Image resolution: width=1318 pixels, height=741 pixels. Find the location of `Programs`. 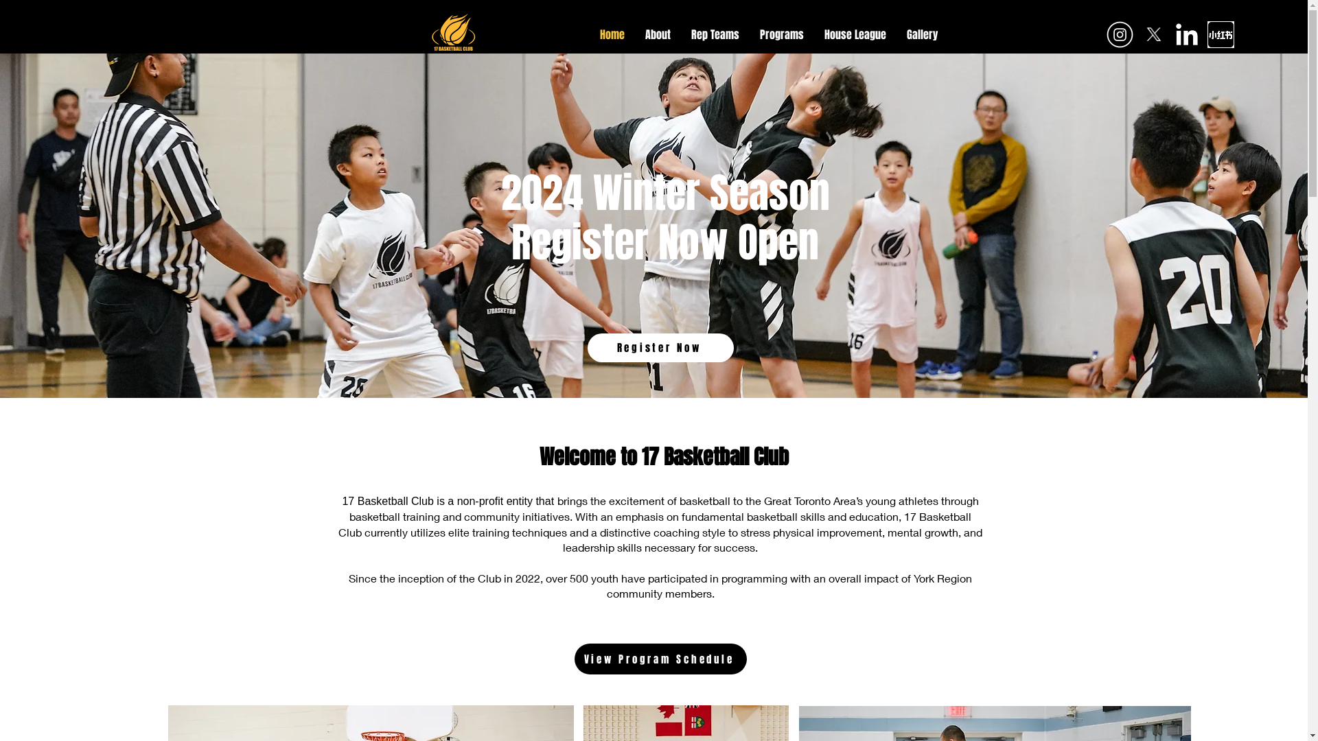

Programs is located at coordinates (782, 34).